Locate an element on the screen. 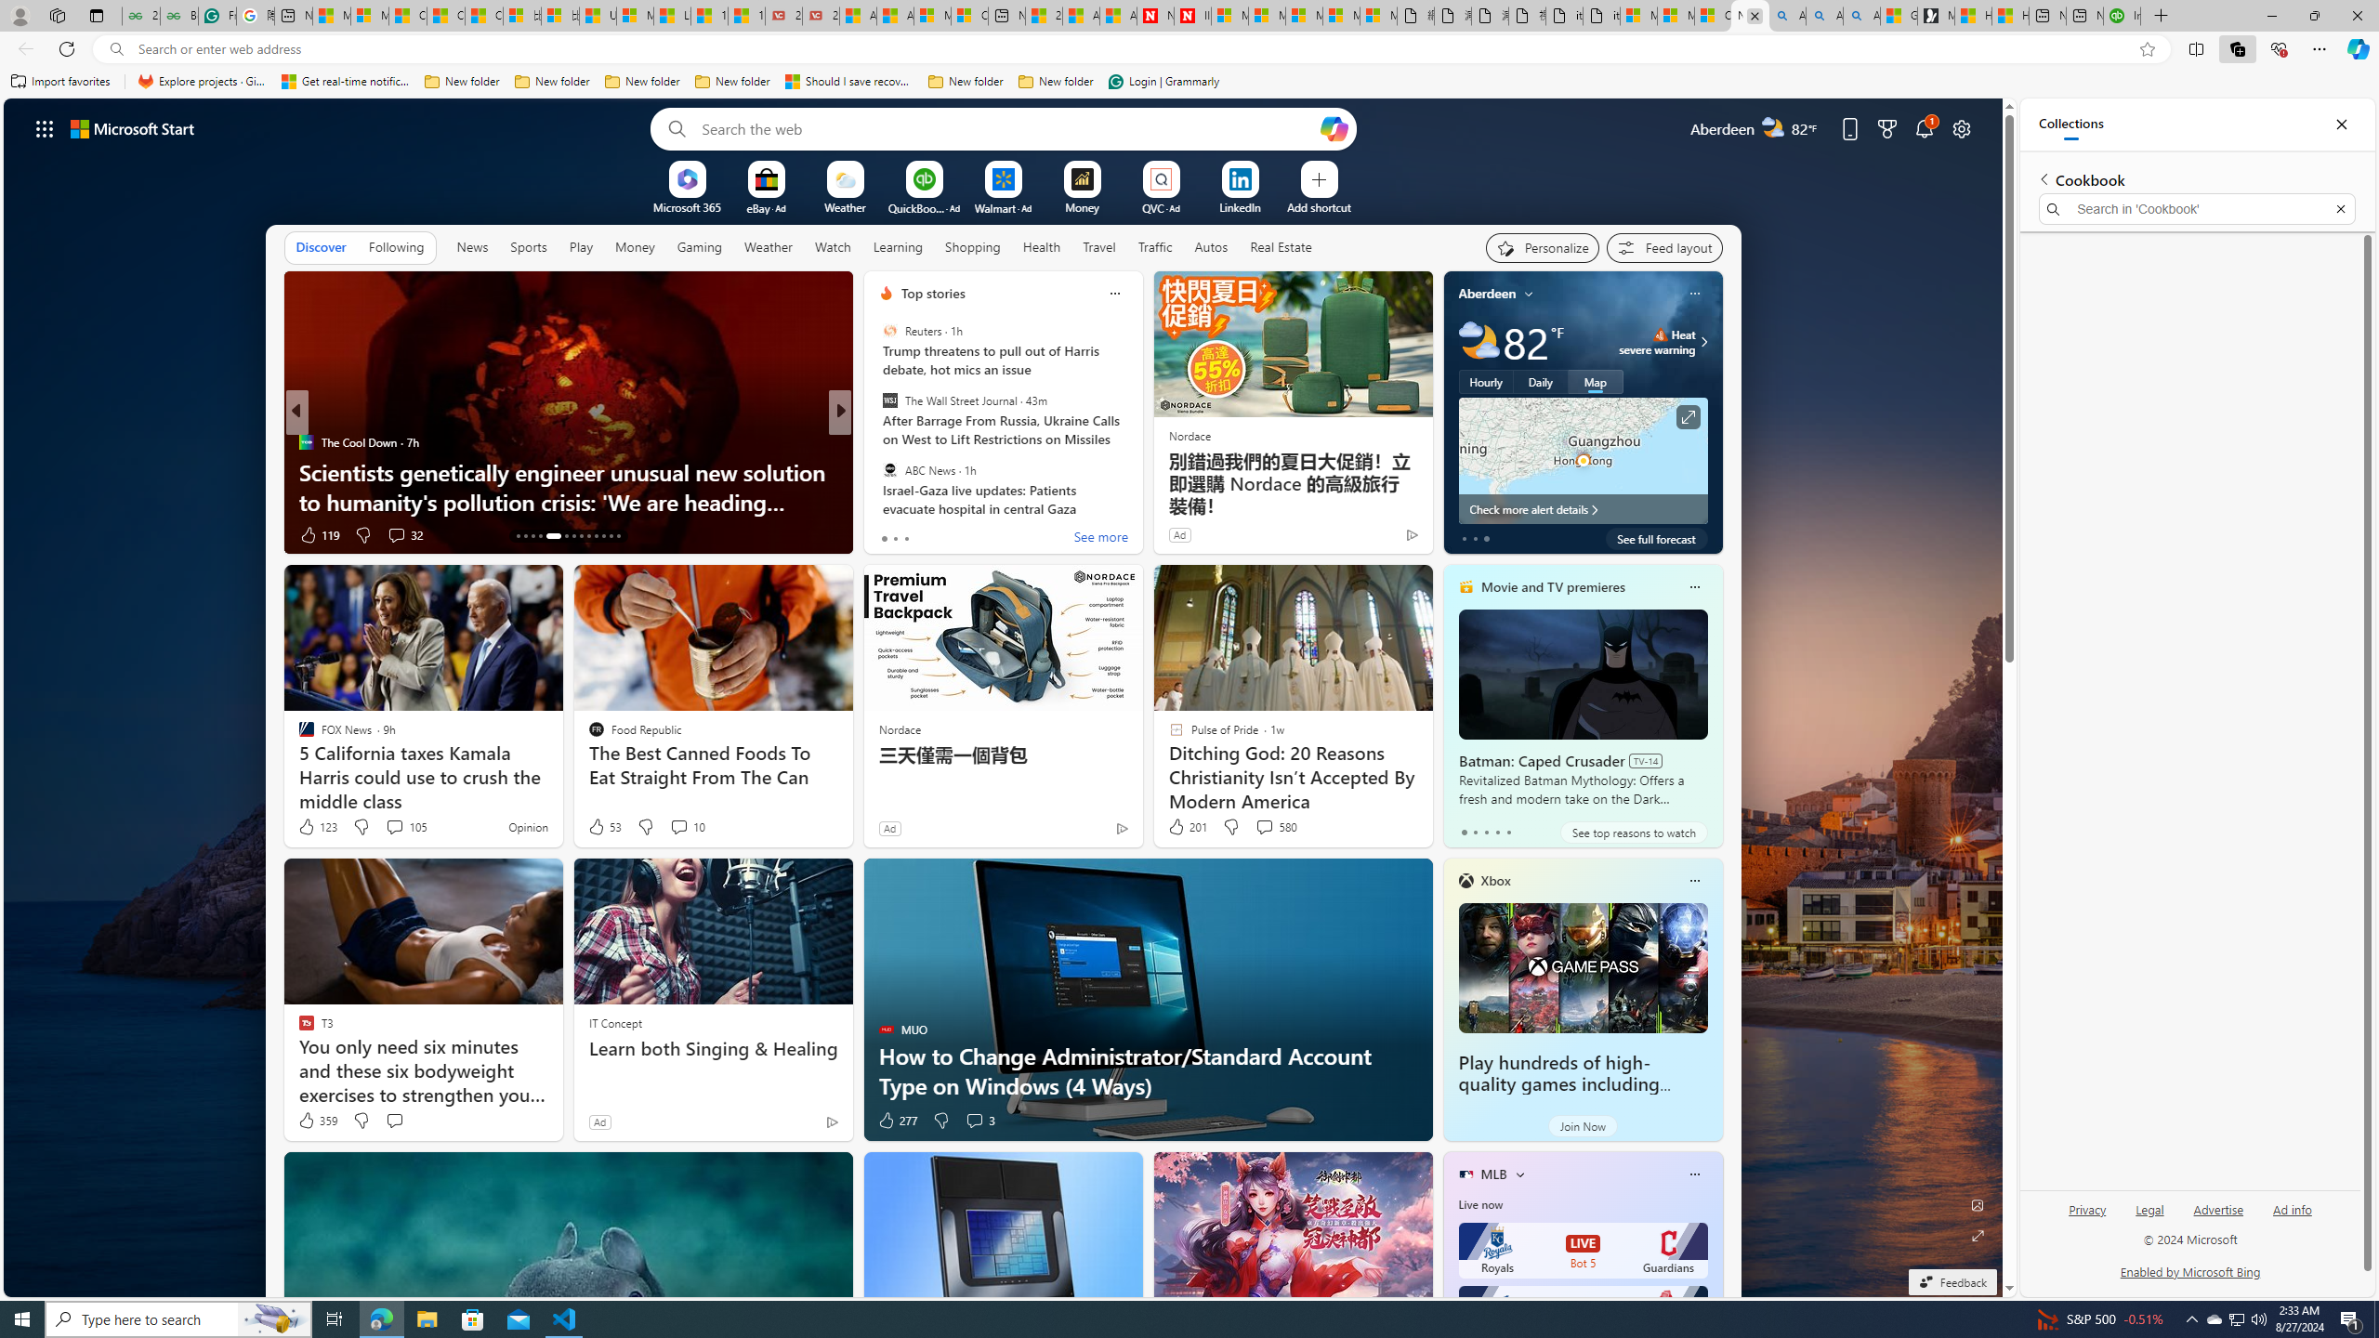 The height and width of the screenshot is (1338, 2379). Add a site is located at coordinates (1319, 206).